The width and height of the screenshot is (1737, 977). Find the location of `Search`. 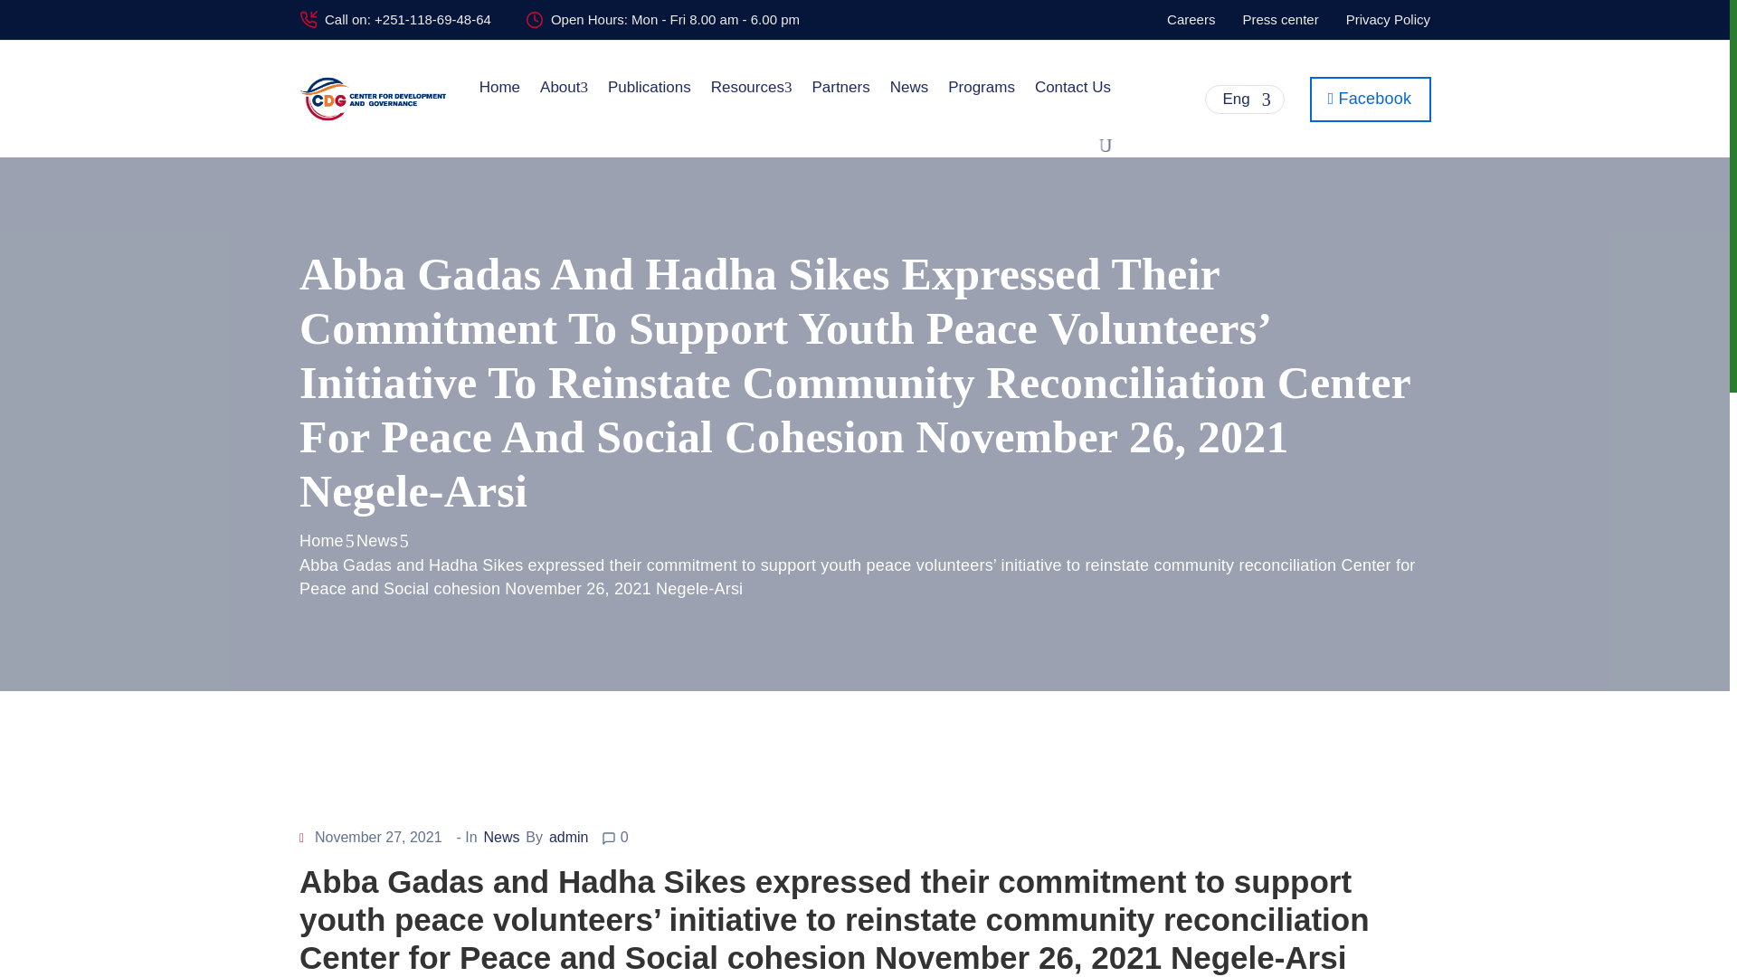

Search is located at coordinates (1267, 488).